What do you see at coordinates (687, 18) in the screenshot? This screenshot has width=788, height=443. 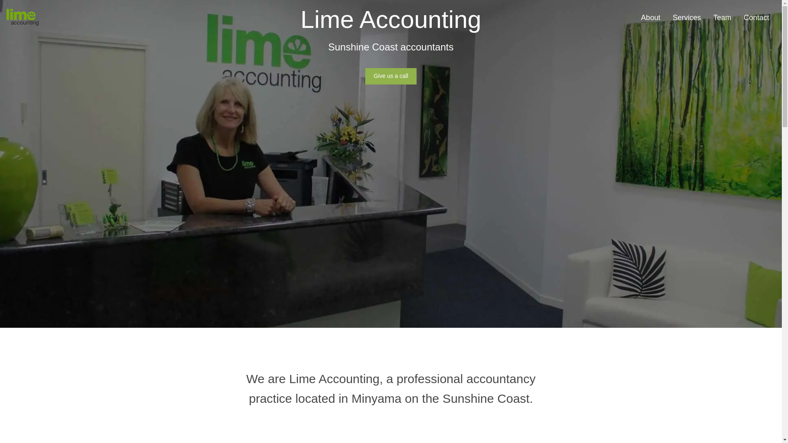 I see `Services` at bounding box center [687, 18].